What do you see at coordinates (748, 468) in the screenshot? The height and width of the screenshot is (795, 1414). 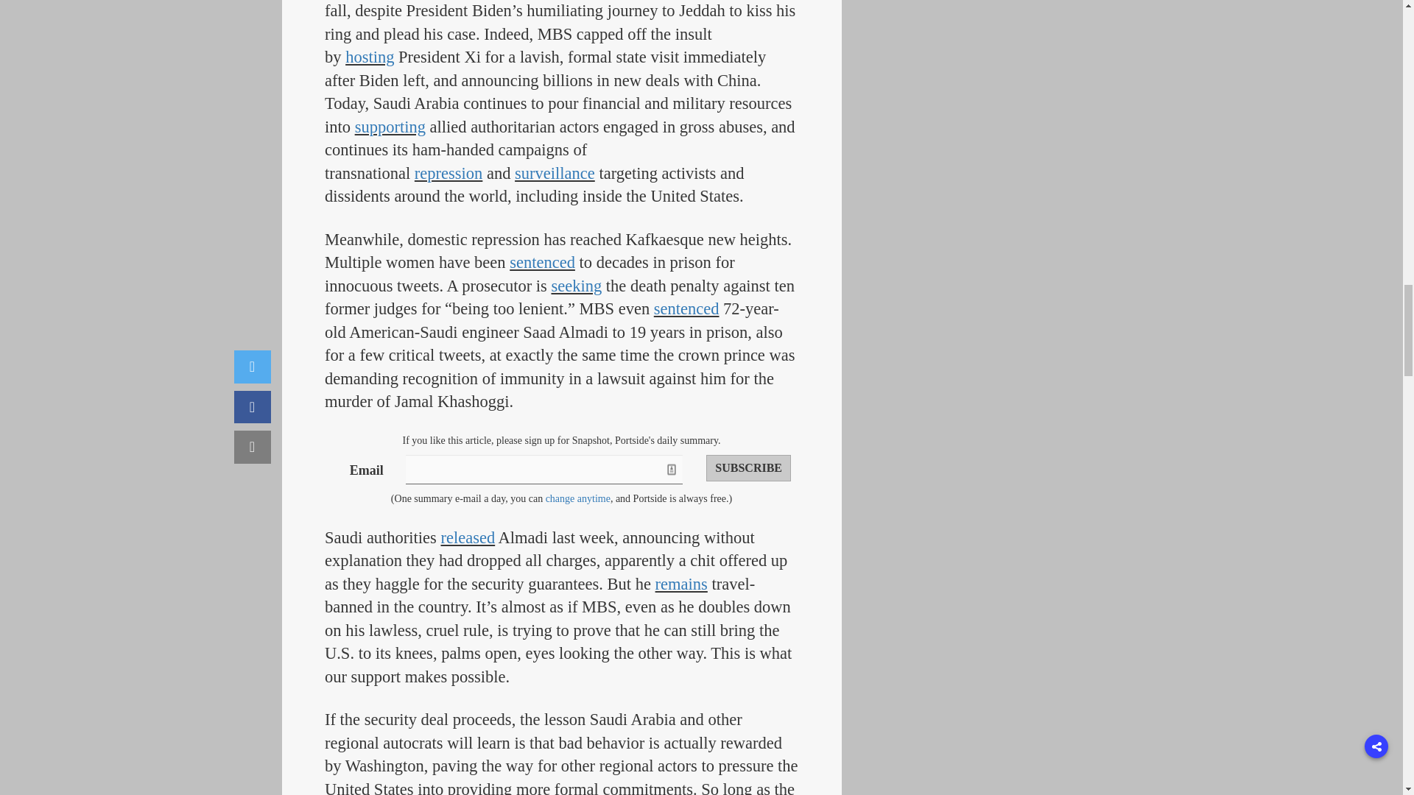 I see `Subscribe` at bounding box center [748, 468].